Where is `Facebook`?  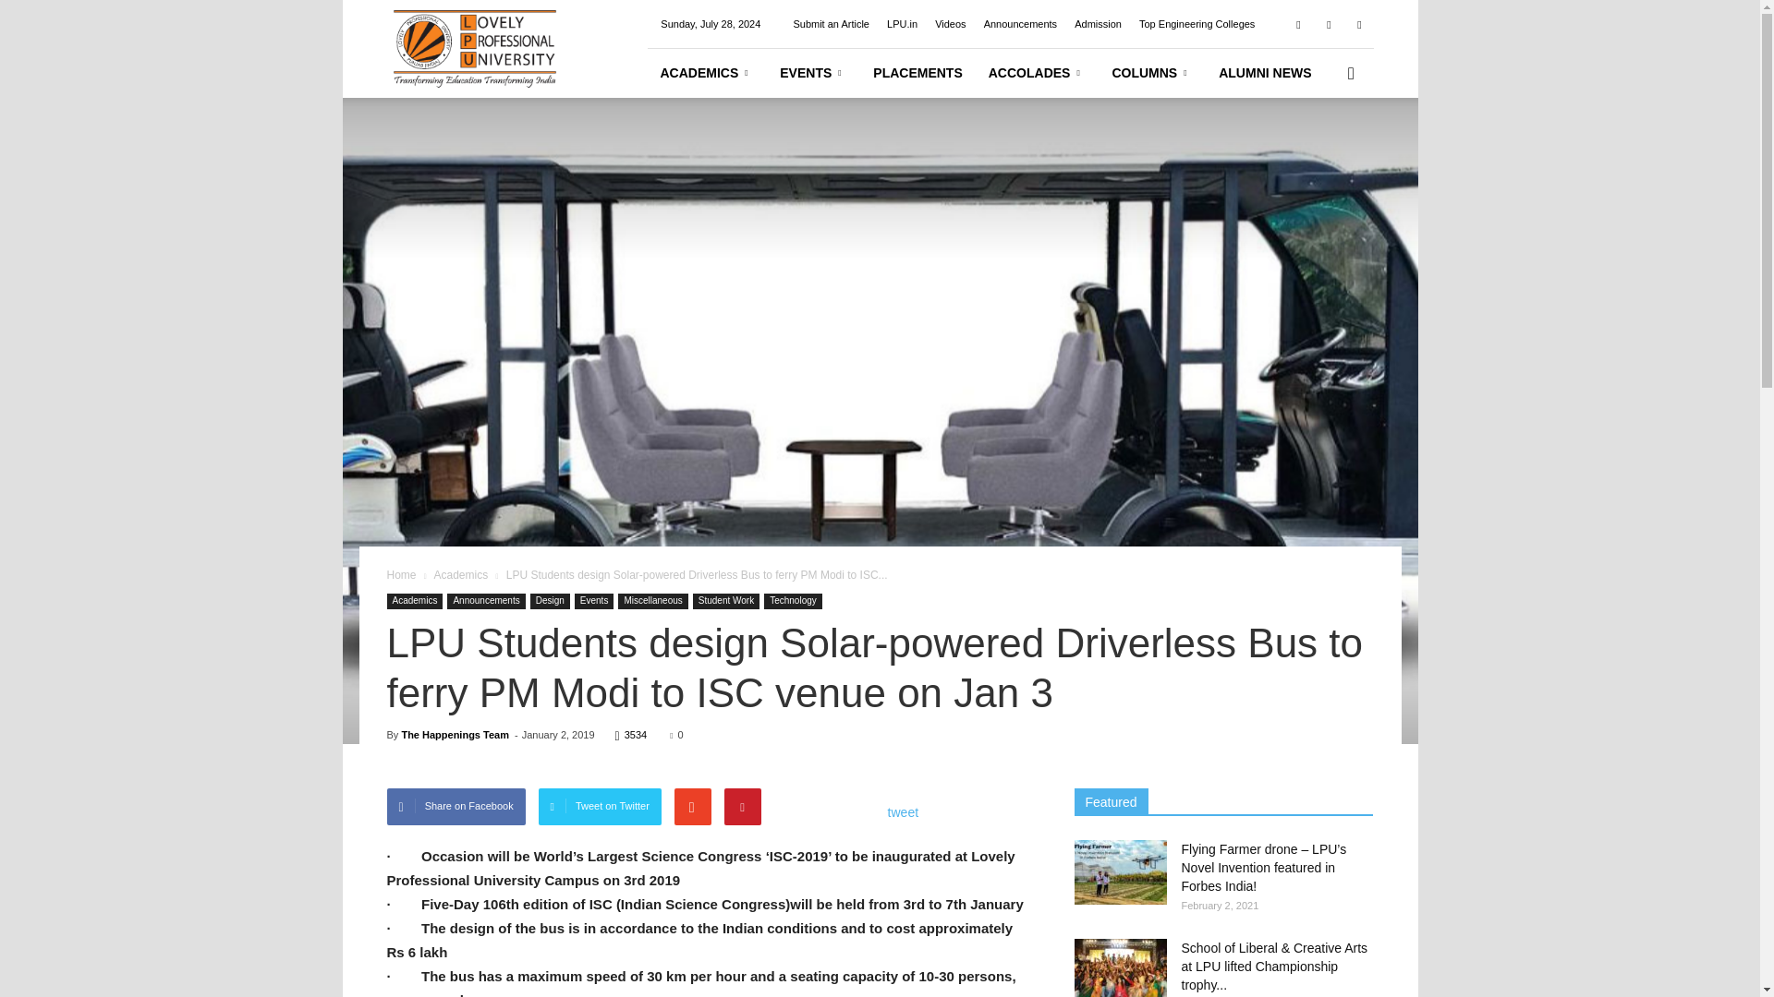 Facebook is located at coordinates (1298, 24).